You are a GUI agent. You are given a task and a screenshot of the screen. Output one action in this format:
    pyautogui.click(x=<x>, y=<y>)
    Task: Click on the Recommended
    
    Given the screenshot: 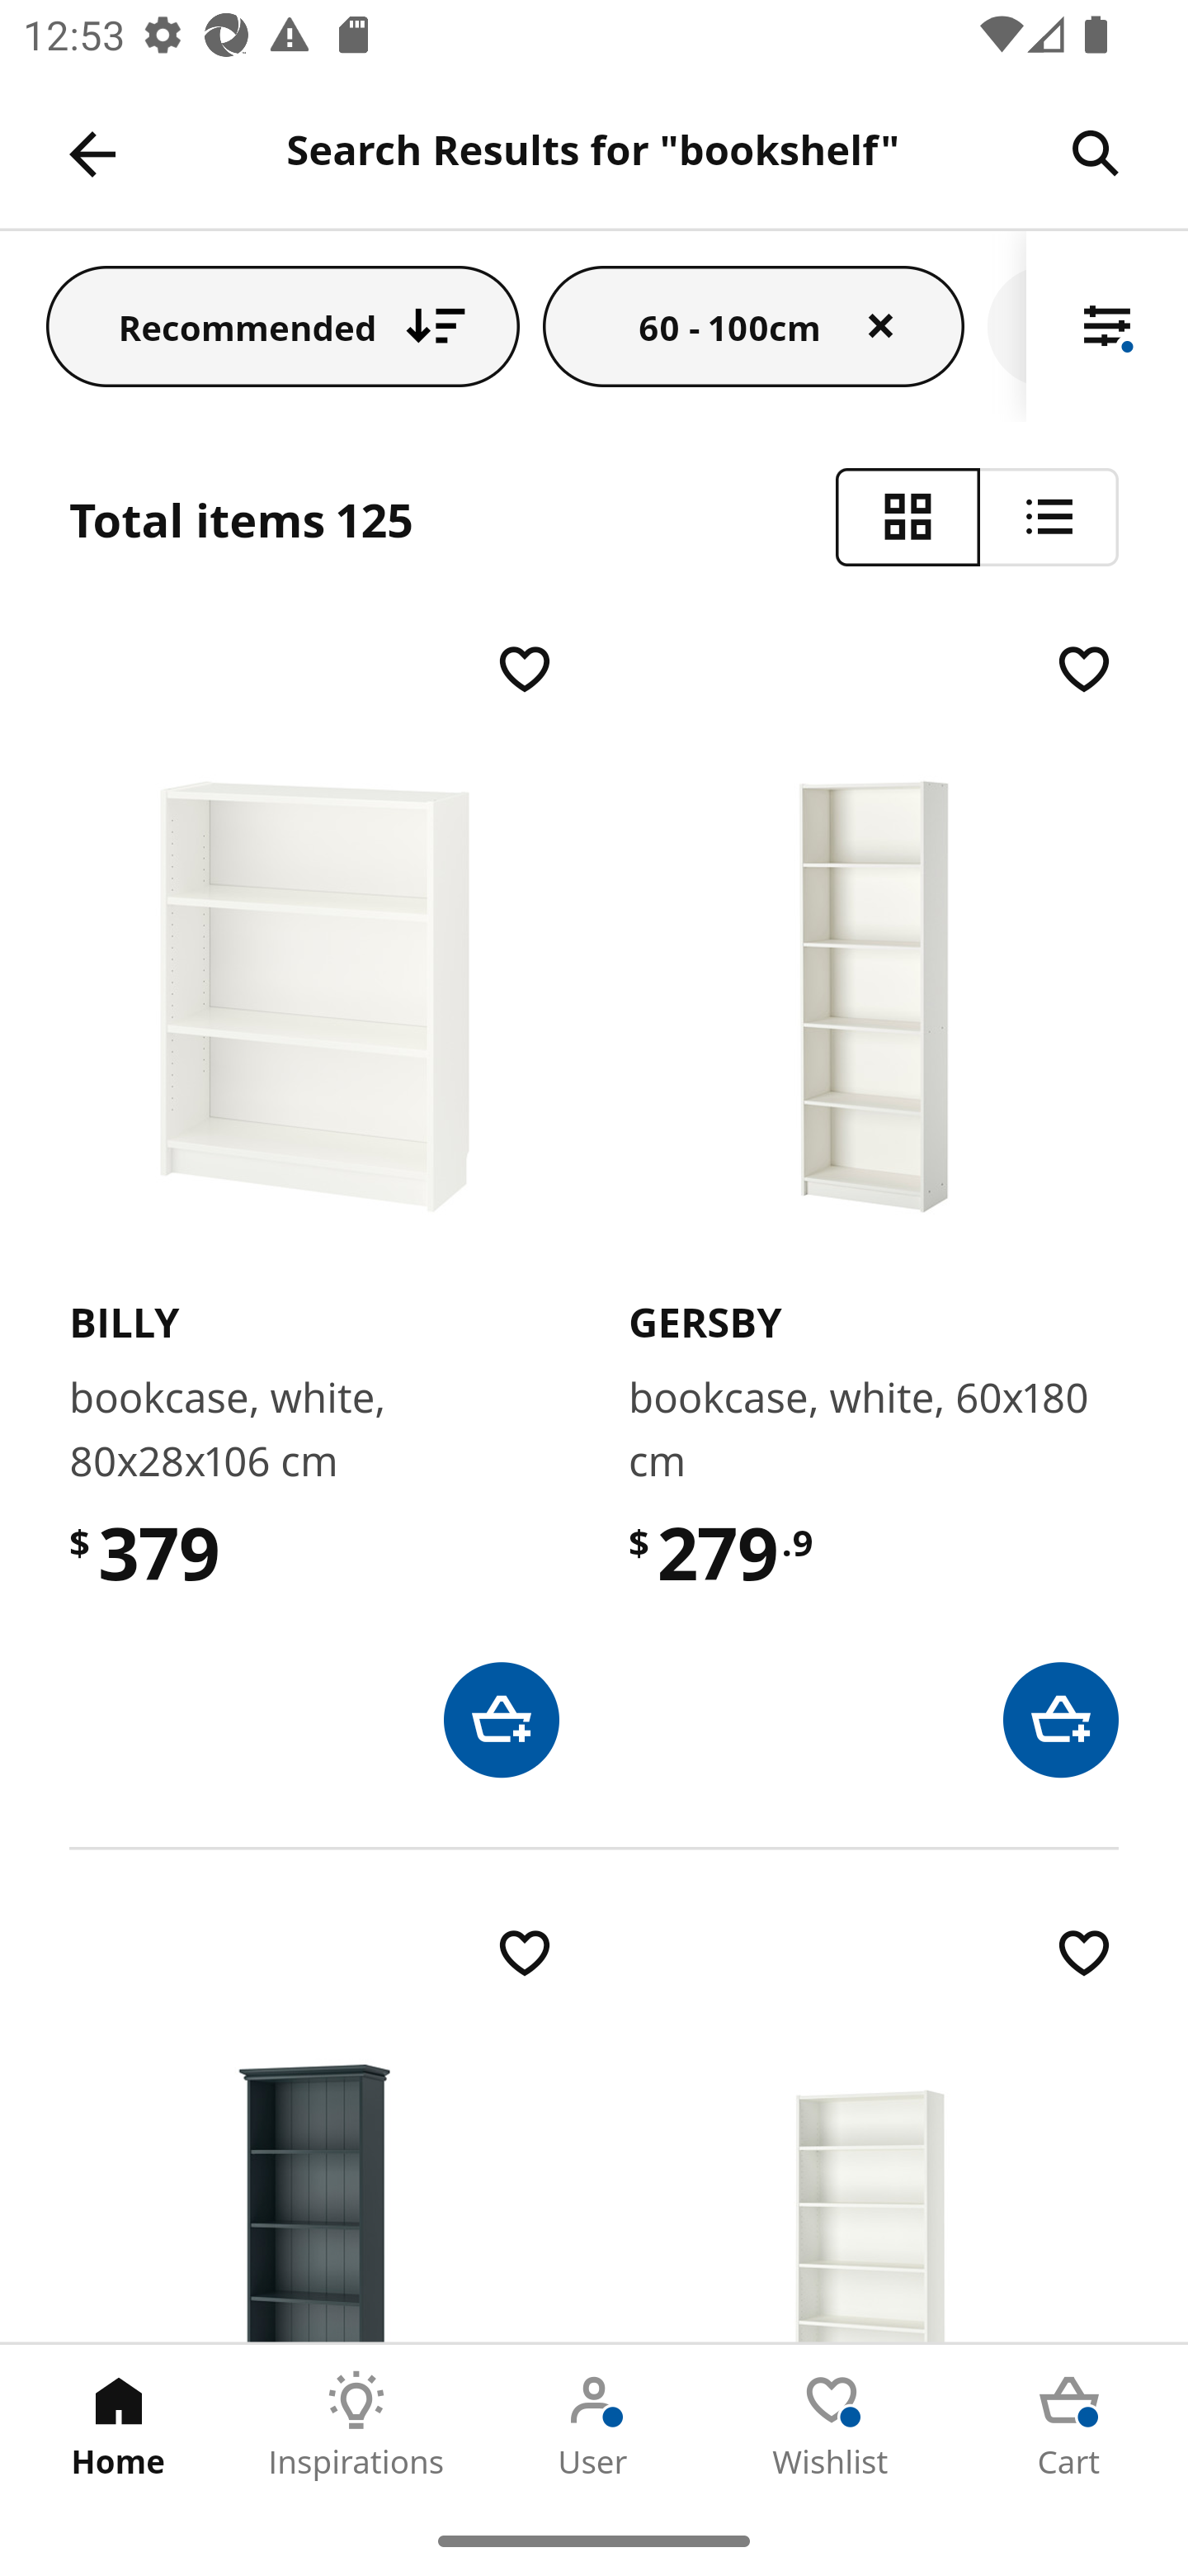 What is the action you would take?
    pyautogui.click(x=283, y=325)
    